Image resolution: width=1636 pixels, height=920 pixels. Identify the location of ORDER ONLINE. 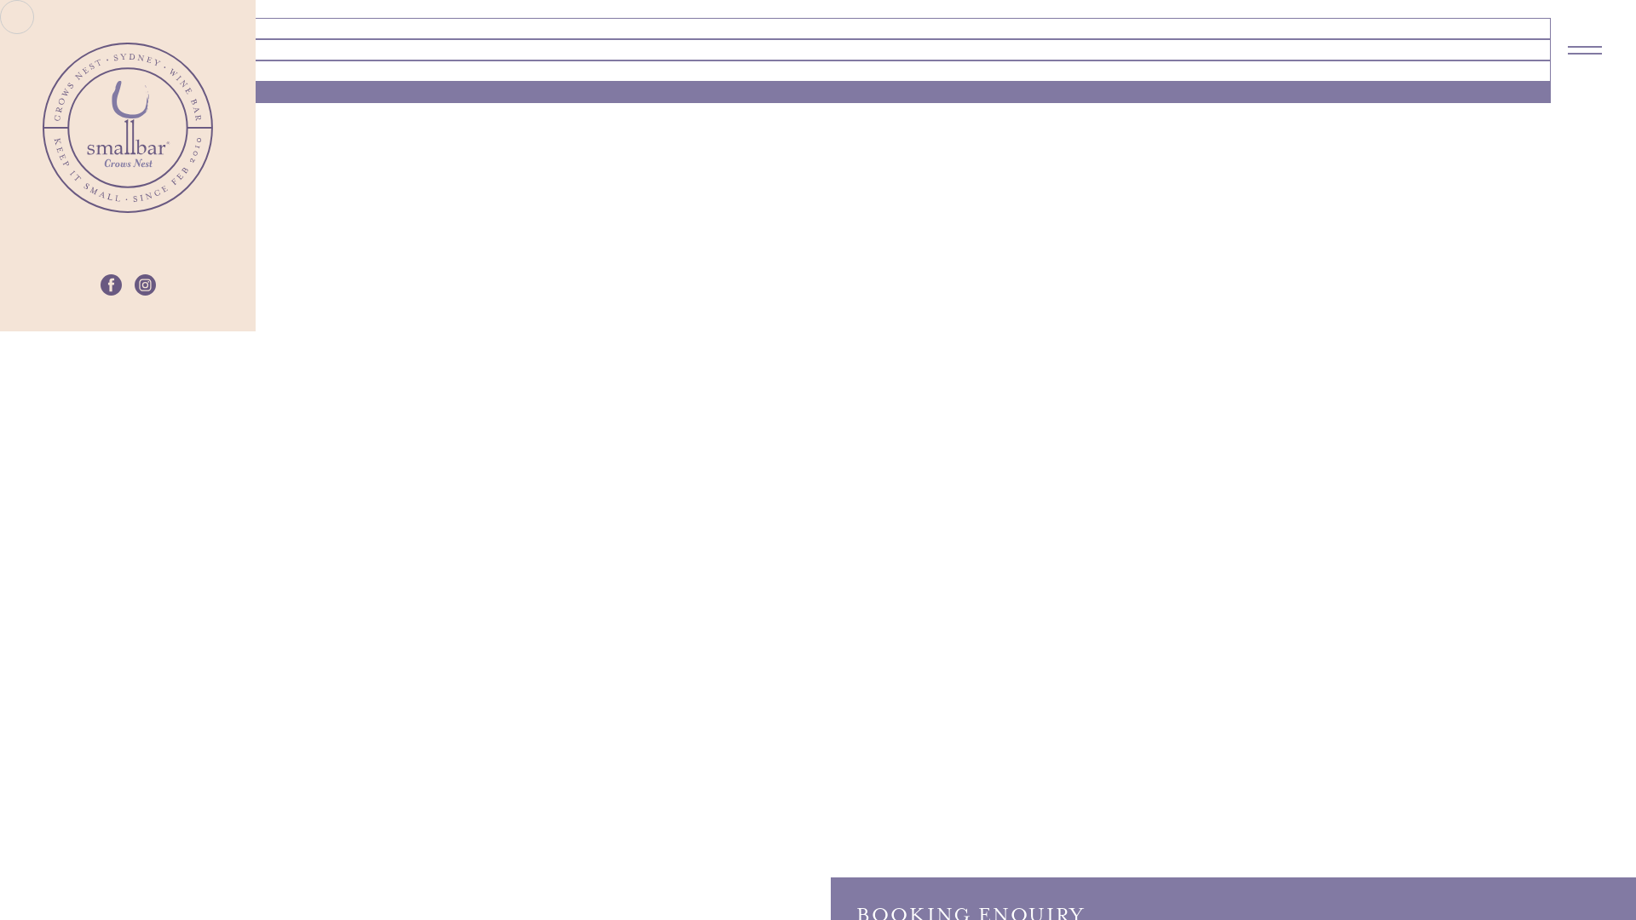
(115, 72).